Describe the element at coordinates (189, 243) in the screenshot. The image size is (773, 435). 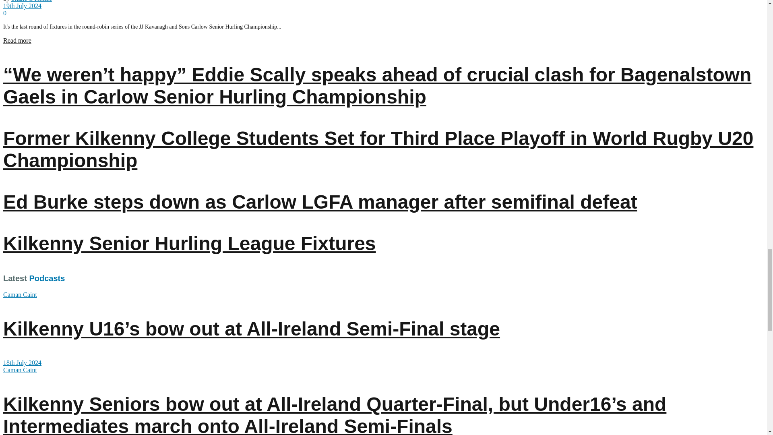
I see `Kilkenny Senior Hurling League Fixtures` at that location.